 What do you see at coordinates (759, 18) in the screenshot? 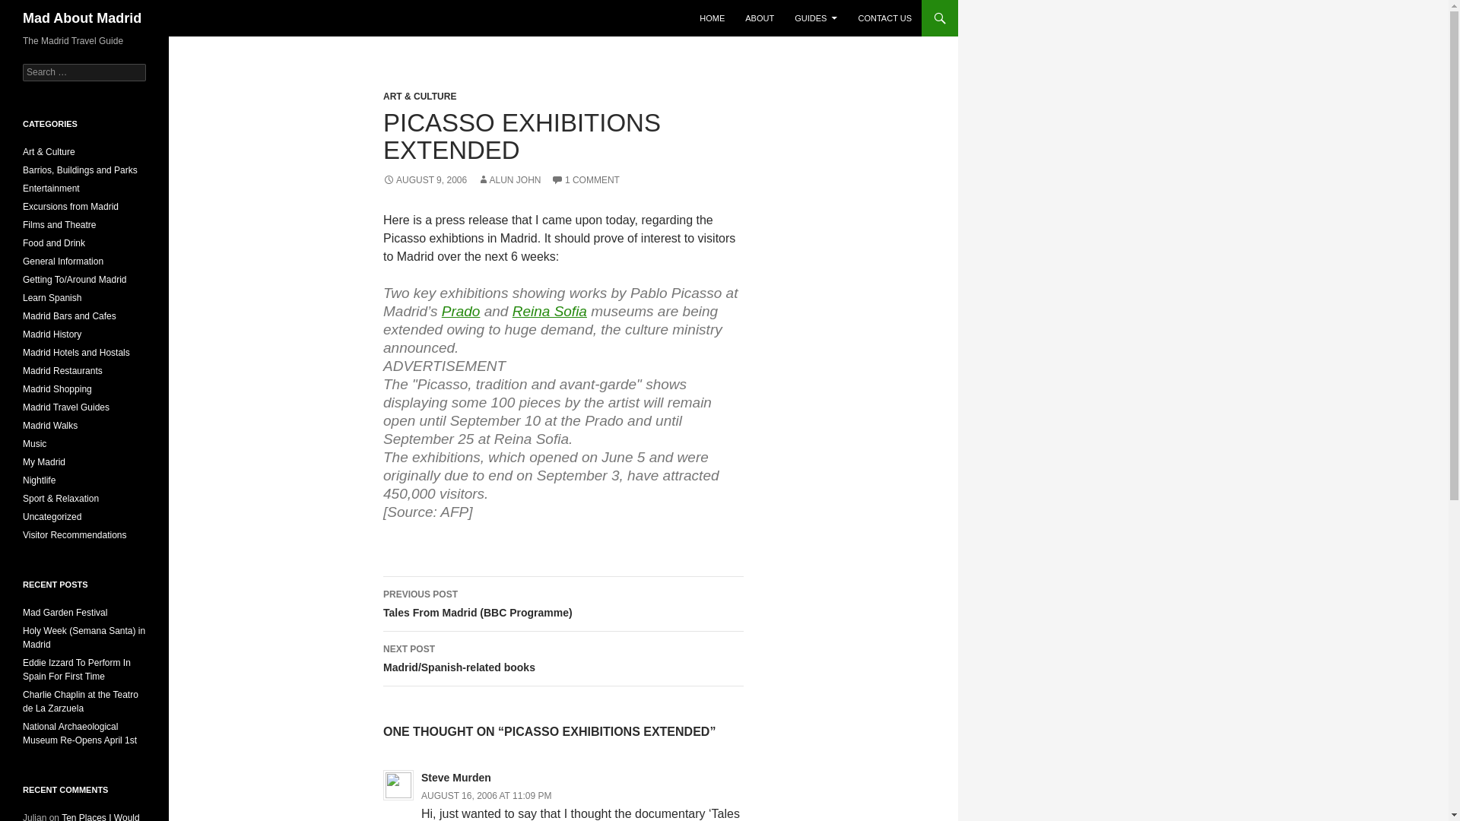
I see `ABOUT` at bounding box center [759, 18].